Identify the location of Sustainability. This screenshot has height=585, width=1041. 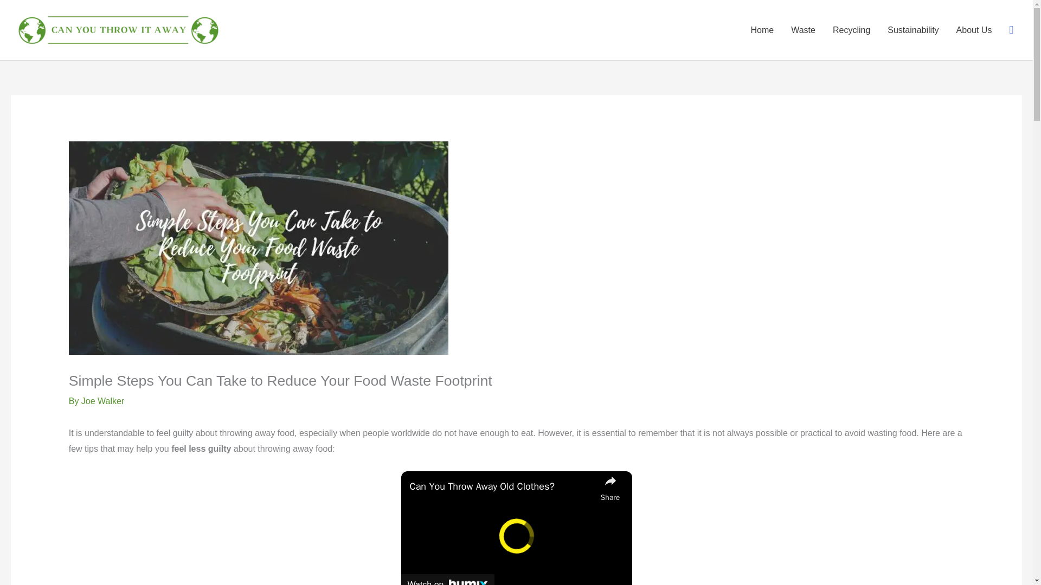
(913, 30).